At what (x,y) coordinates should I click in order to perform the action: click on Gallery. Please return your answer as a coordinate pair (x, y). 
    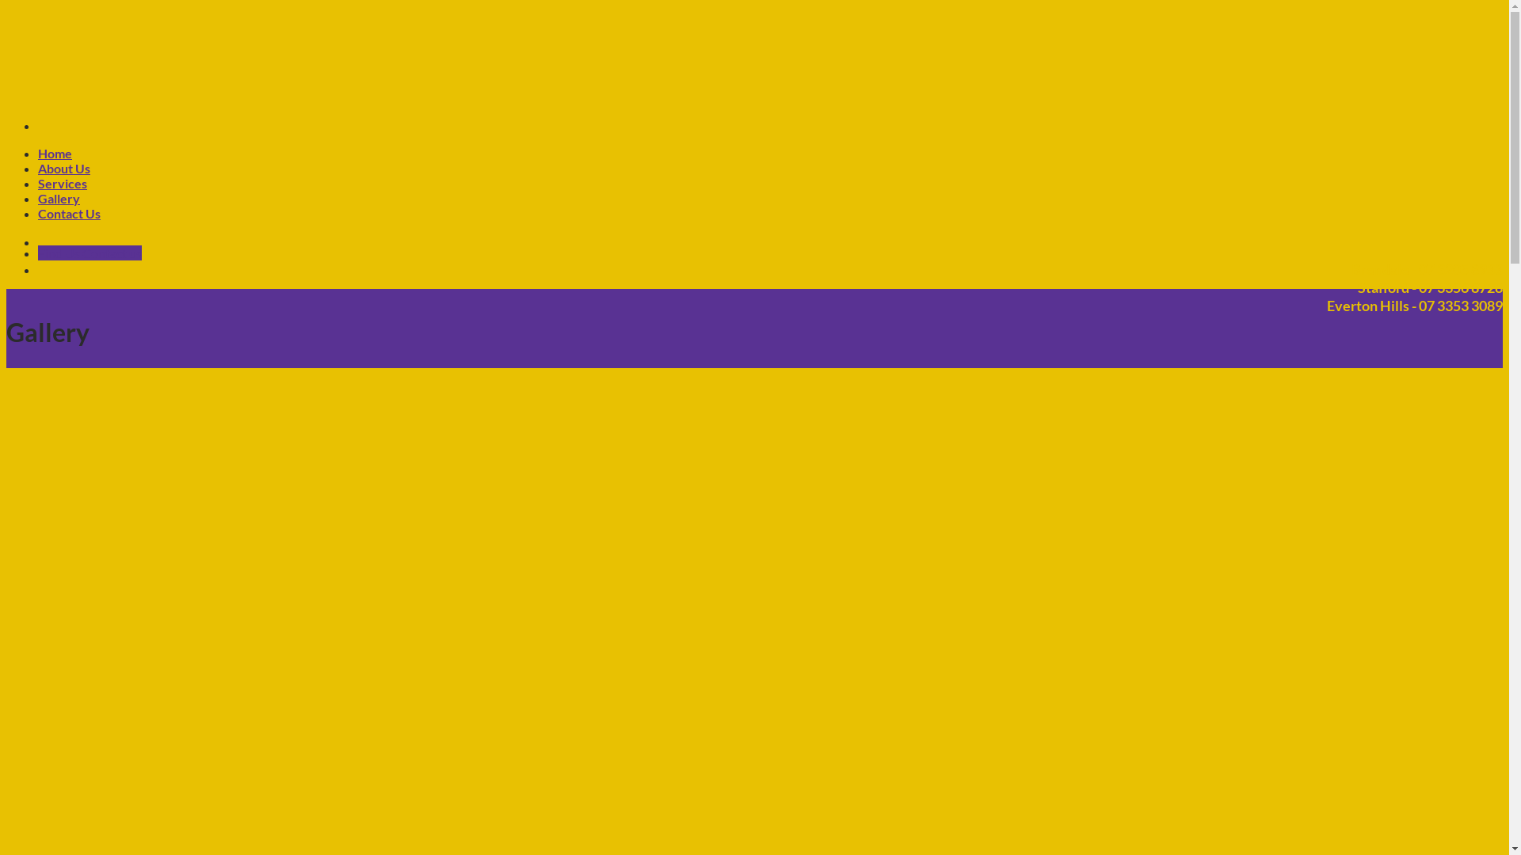
    Looking at the image, I should click on (59, 198).